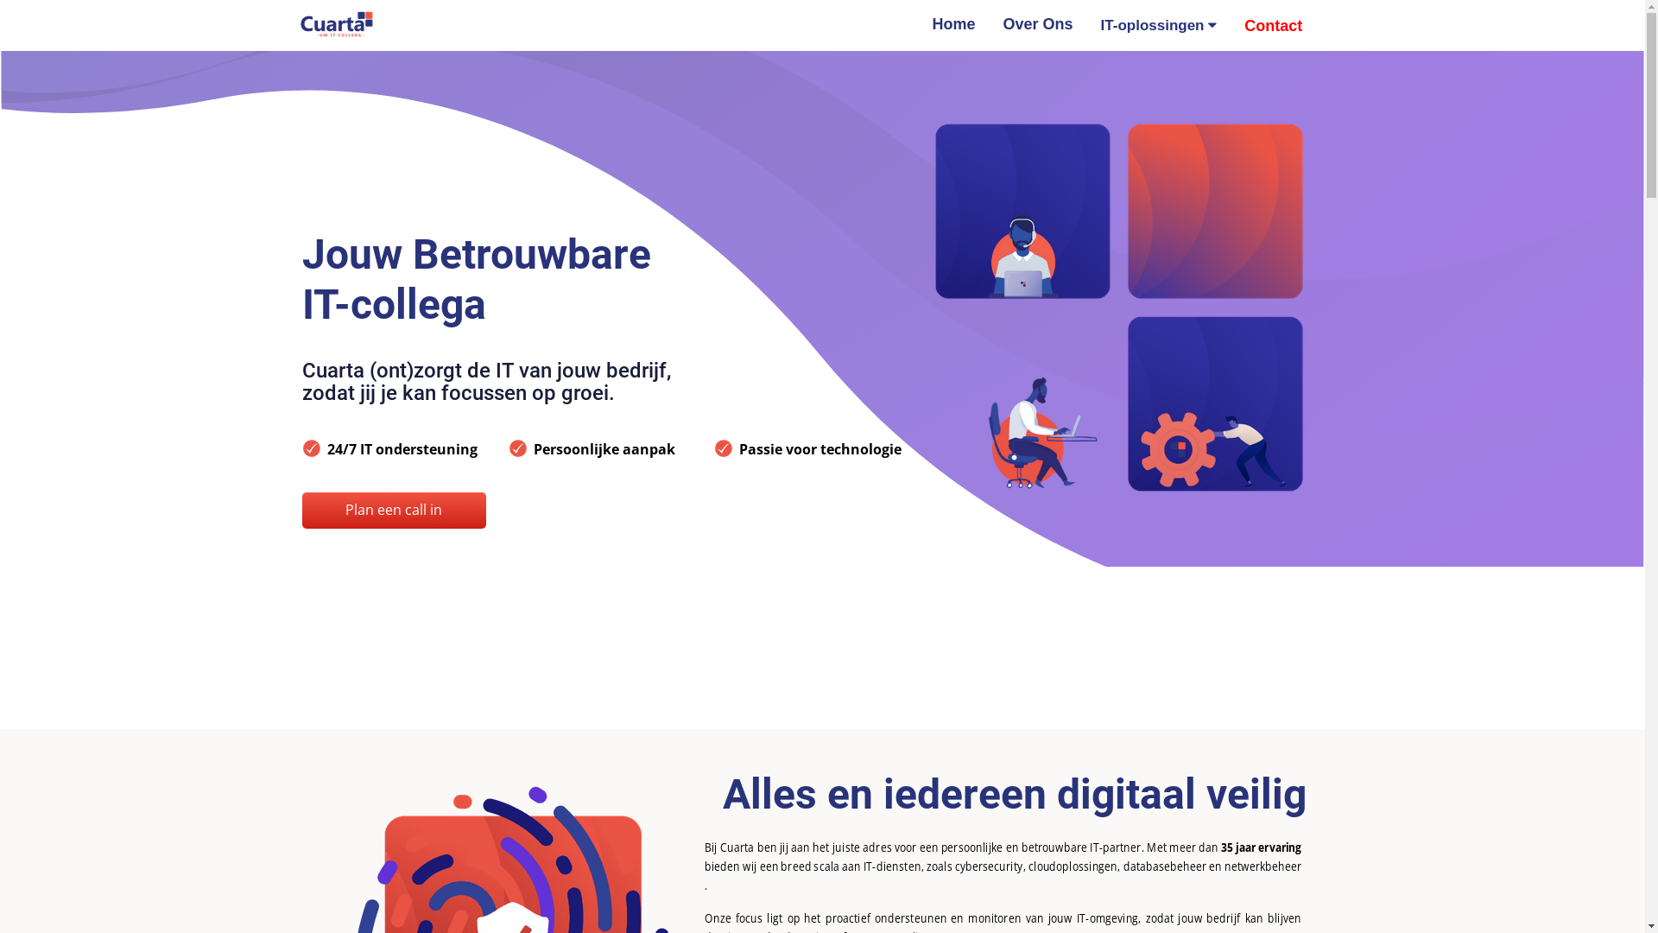 This screenshot has width=1658, height=933. Describe the element at coordinates (394, 511) in the screenshot. I see `Plan een call in` at that location.